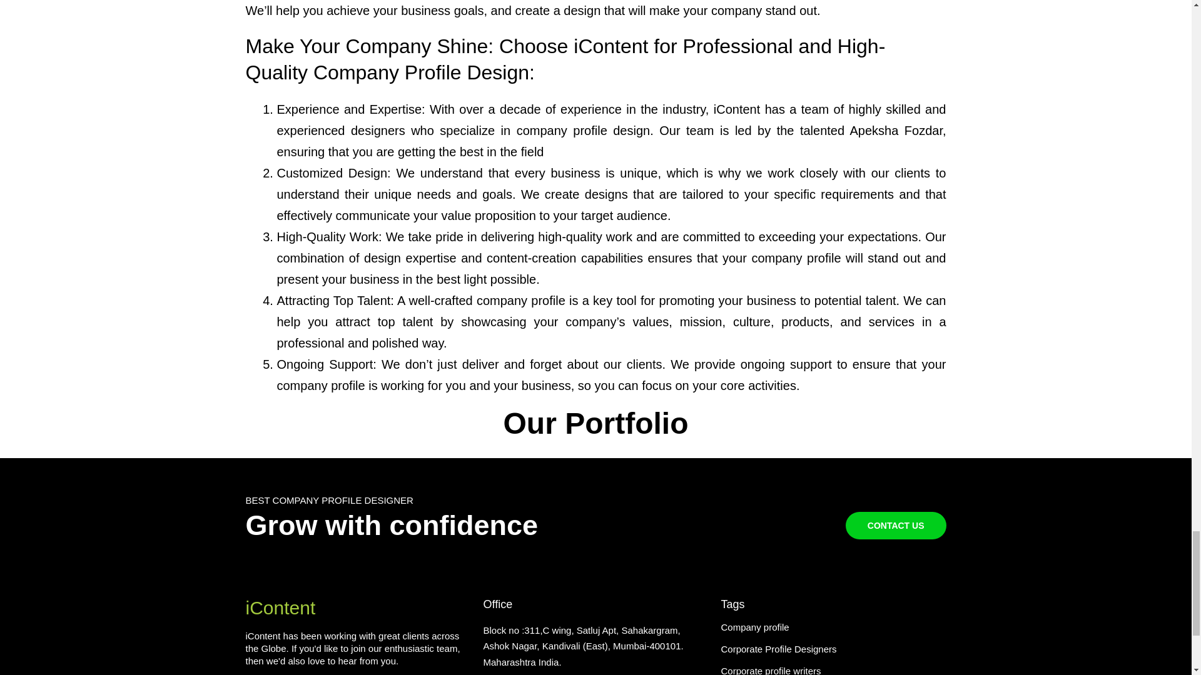 This screenshot has height=675, width=1201. I want to click on CONTACT US, so click(896, 525).